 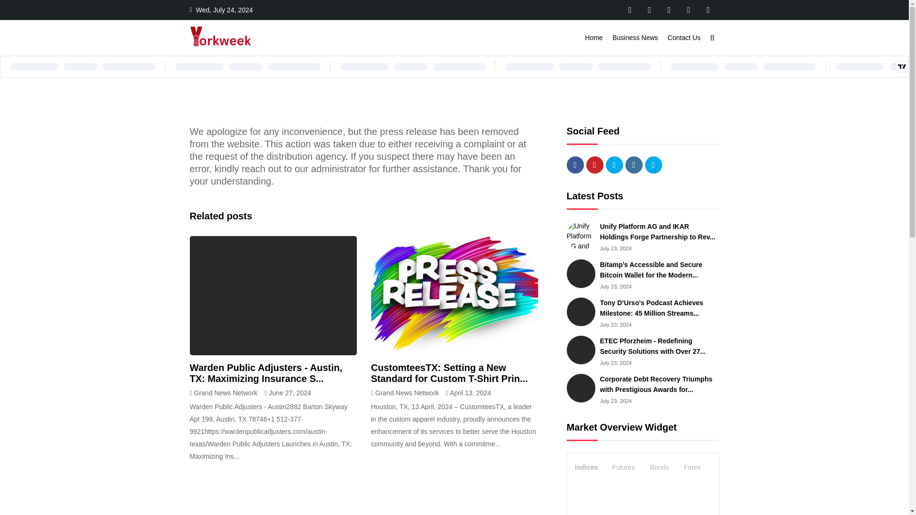 What do you see at coordinates (643, 484) in the screenshot?
I see `market overview TradingView widget` at bounding box center [643, 484].